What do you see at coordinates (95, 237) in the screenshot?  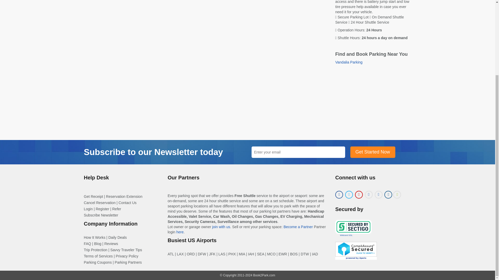 I see `How It Works` at bounding box center [95, 237].